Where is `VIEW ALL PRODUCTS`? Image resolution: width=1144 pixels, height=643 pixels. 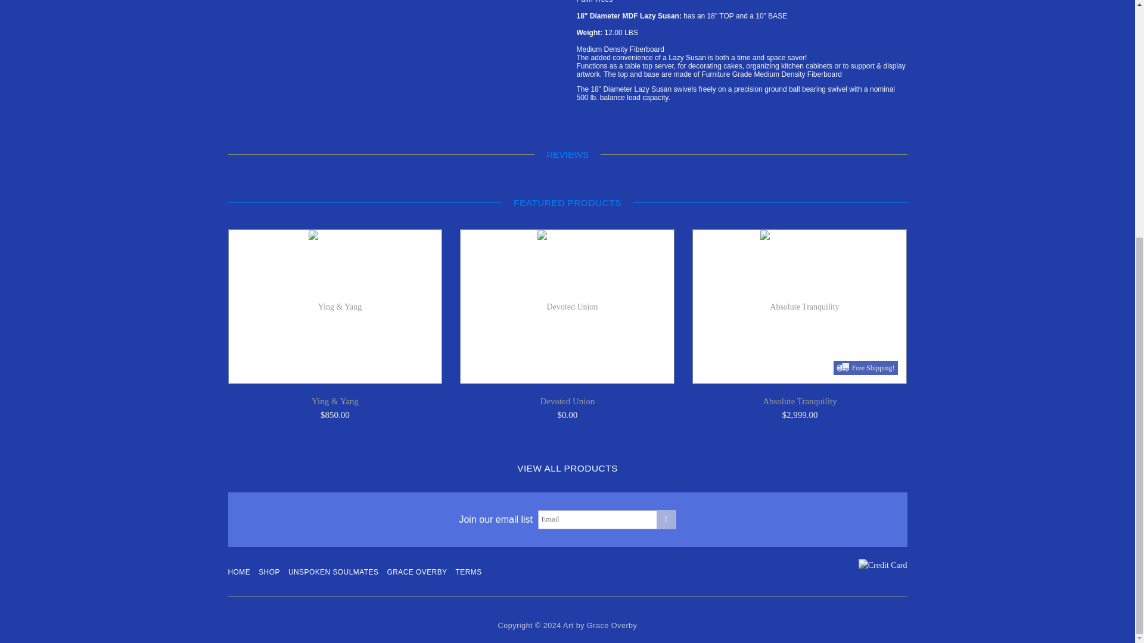
VIEW ALL PRODUCTS is located at coordinates (567, 468).